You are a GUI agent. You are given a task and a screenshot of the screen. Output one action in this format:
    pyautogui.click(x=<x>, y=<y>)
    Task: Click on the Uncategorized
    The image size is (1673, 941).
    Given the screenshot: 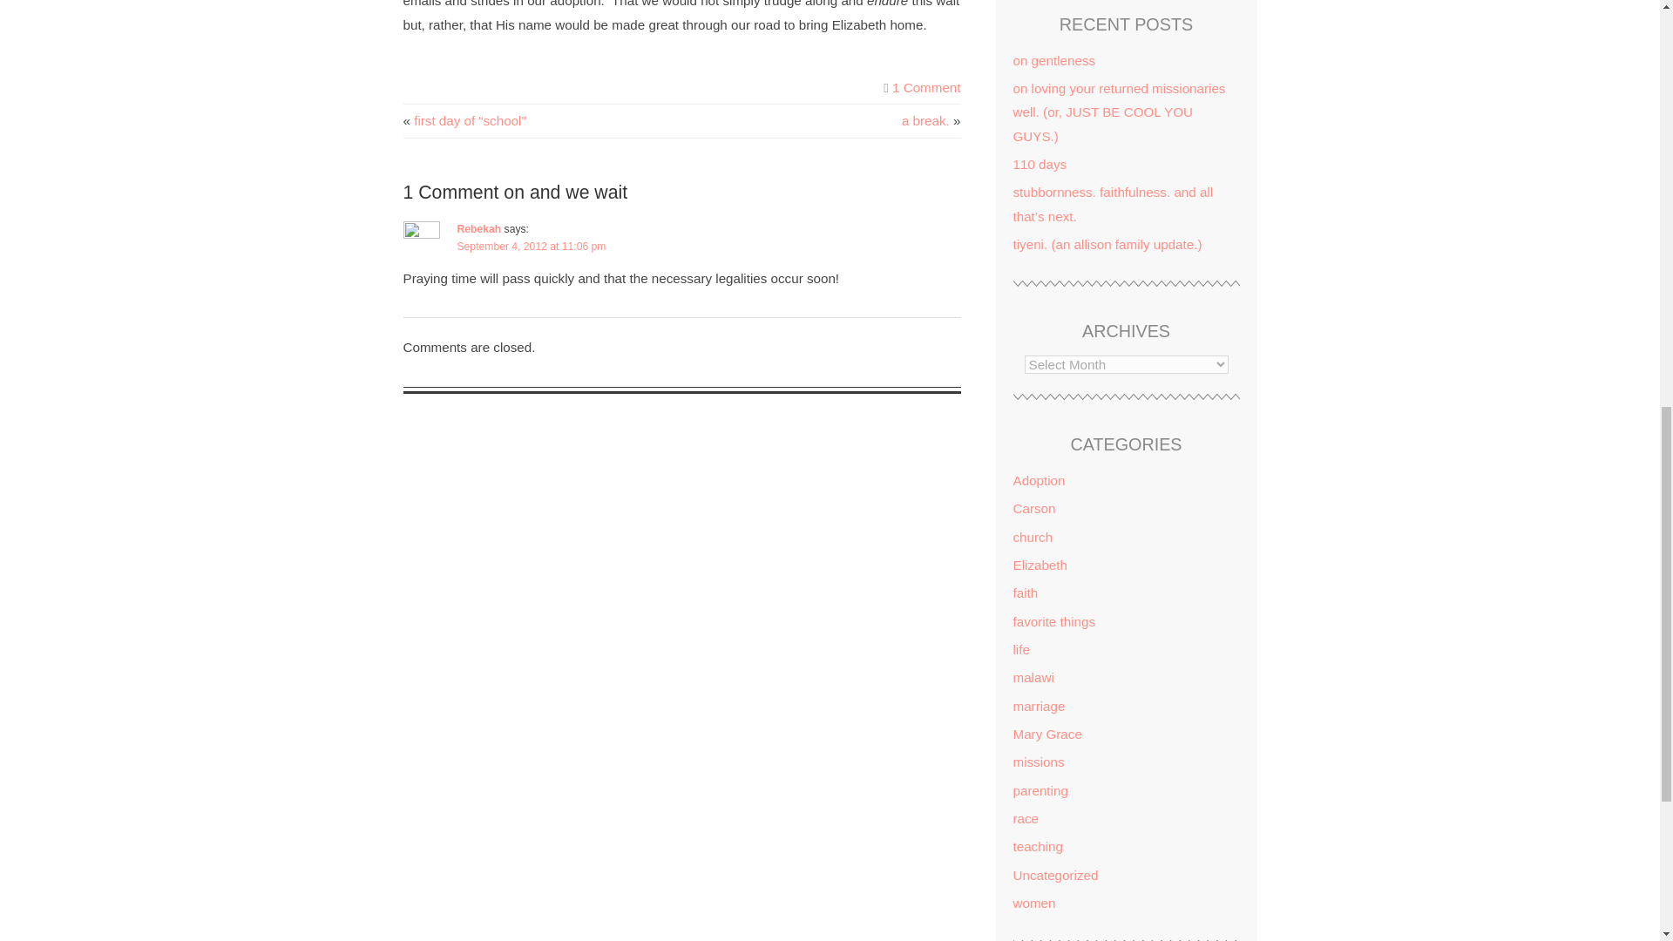 What is the action you would take?
    pyautogui.click(x=1054, y=875)
    